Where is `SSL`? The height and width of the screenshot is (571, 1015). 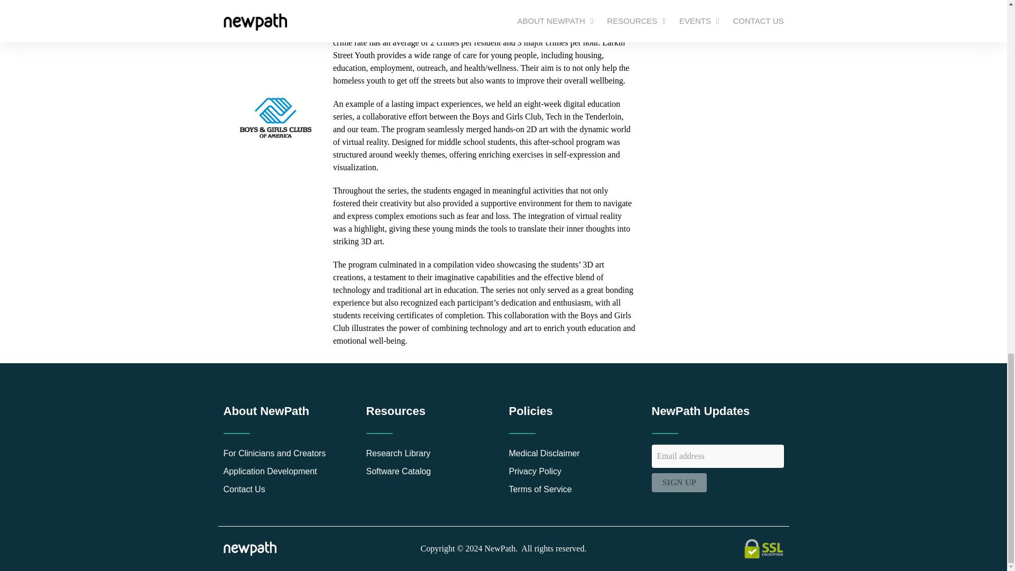
SSL is located at coordinates (763, 549).